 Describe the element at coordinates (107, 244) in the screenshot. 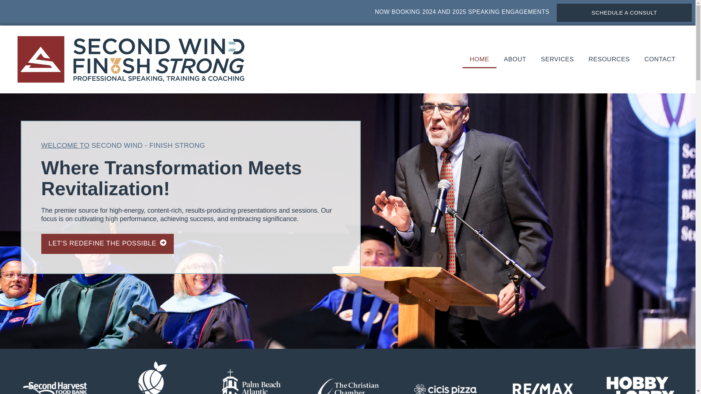

I see `LET'S REDEFINE THE POSSIBLE` at that location.